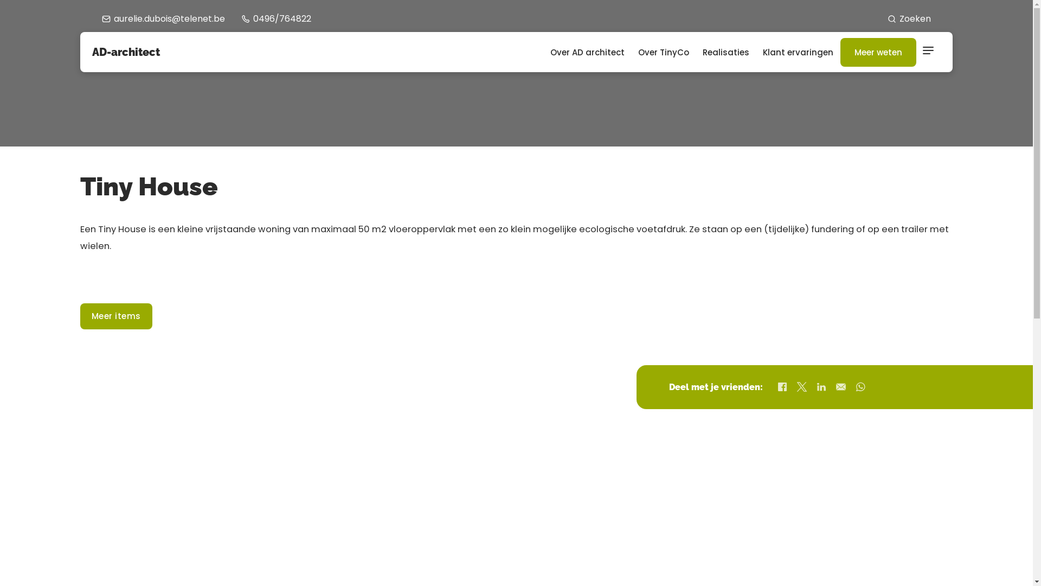  I want to click on Share via linkedin, so click(821, 387).